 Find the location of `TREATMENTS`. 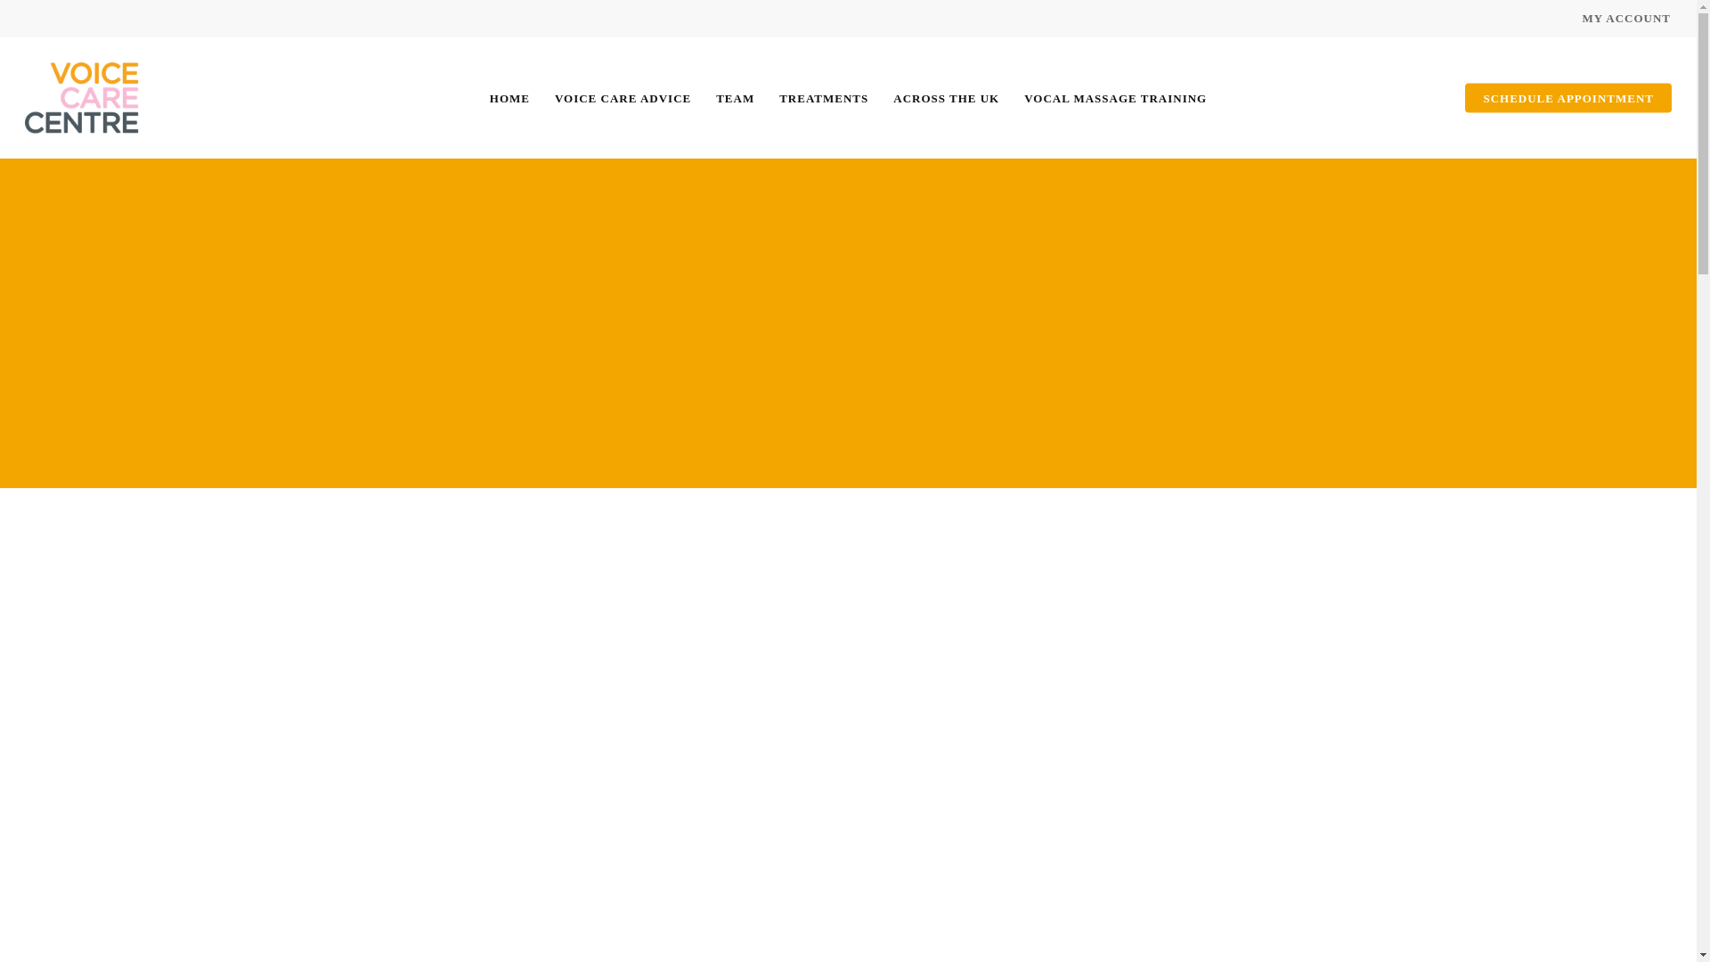

TREATMENTS is located at coordinates (824, 98).